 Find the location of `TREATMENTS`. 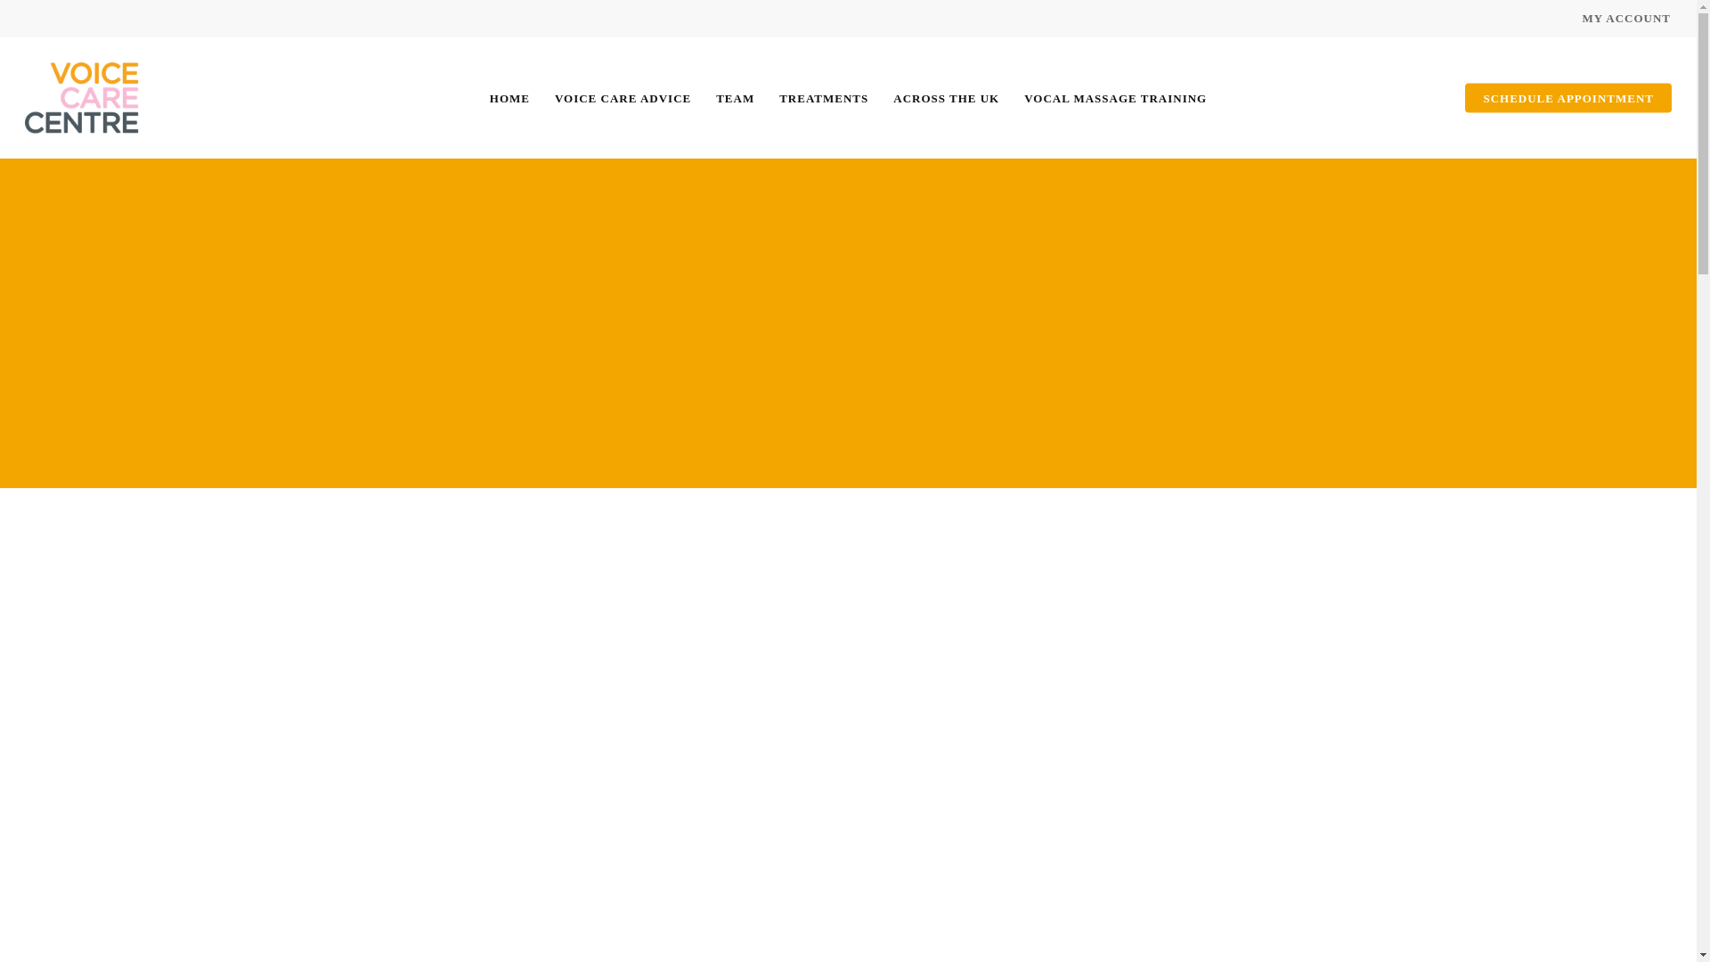

TREATMENTS is located at coordinates (824, 98).